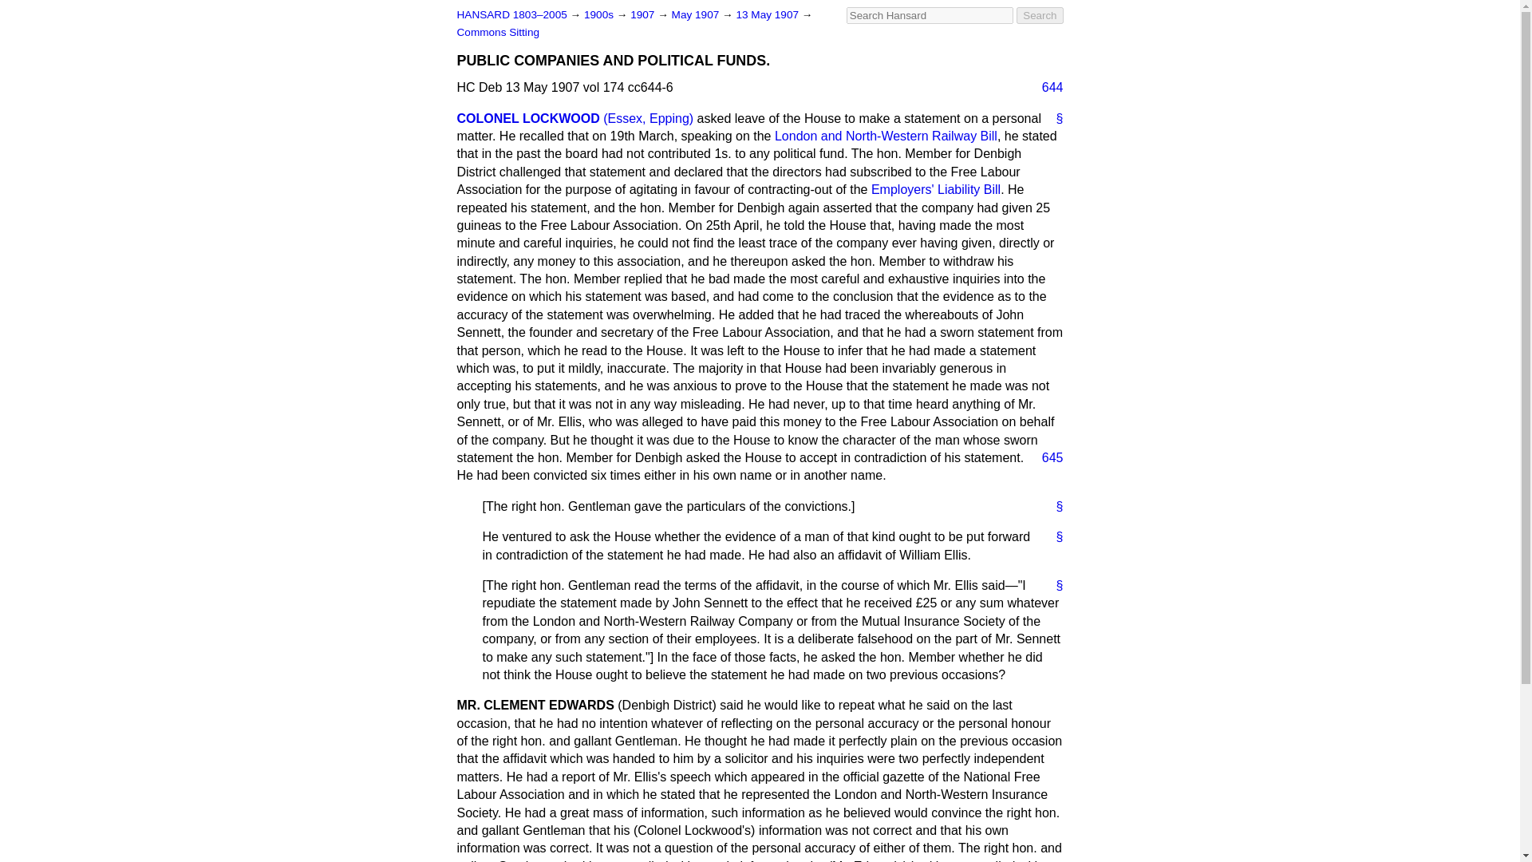  I want to click on May 1907, so click(697, 14).